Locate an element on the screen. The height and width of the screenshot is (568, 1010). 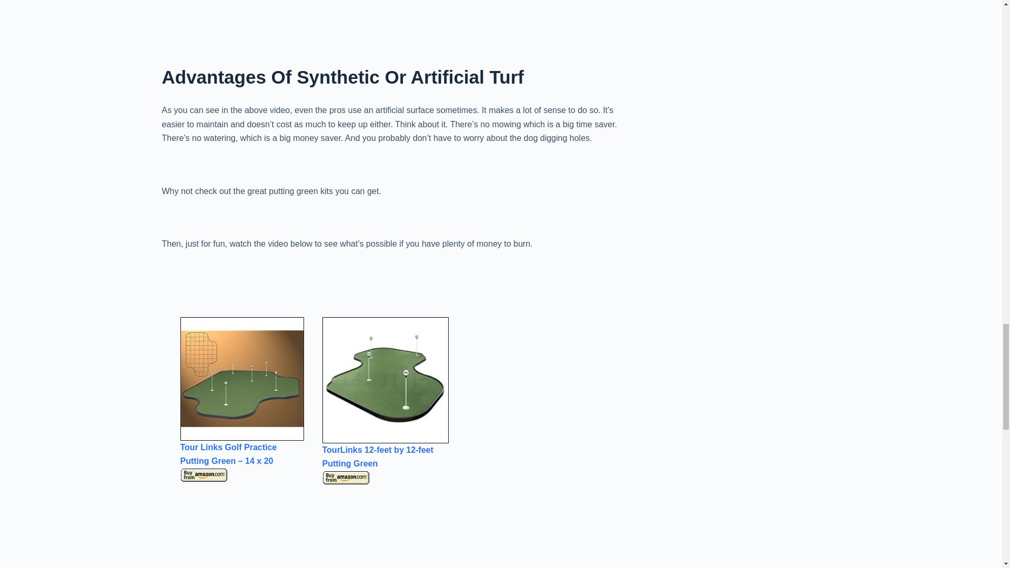
Backyard Putting Green is located at coordinates (241, 379).